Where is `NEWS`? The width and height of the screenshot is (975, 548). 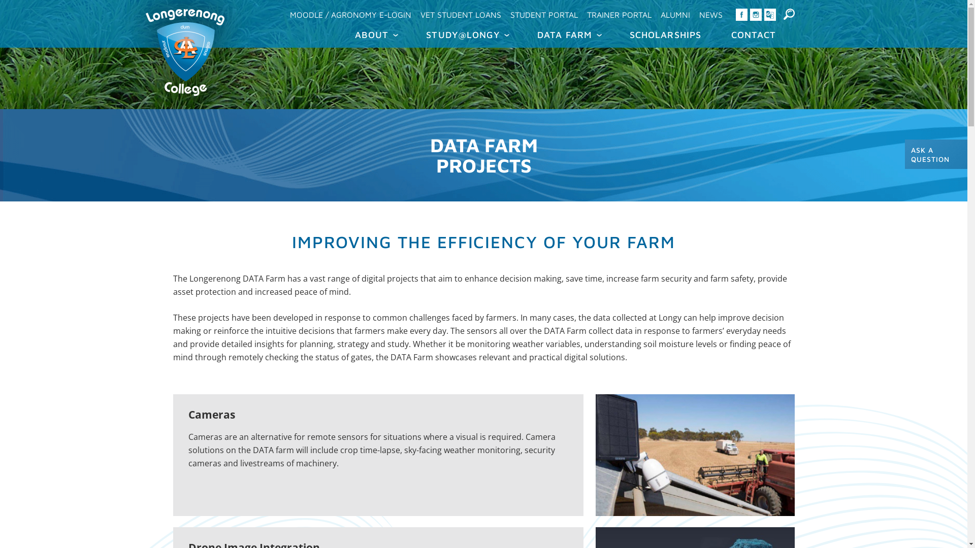
NEWS is located at coordinates (711, 15).